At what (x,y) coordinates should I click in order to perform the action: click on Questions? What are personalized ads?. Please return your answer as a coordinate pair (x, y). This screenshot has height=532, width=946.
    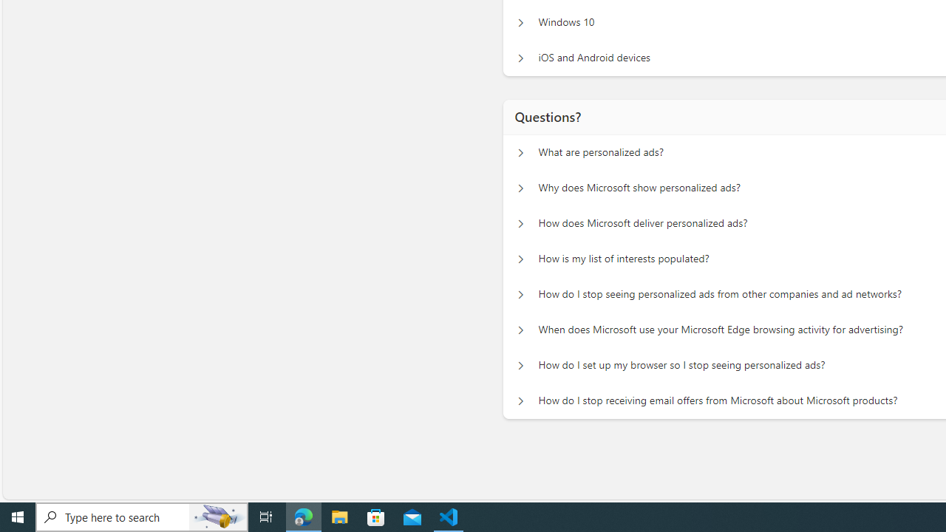
    Looking at the image, I should click on (520, 152).